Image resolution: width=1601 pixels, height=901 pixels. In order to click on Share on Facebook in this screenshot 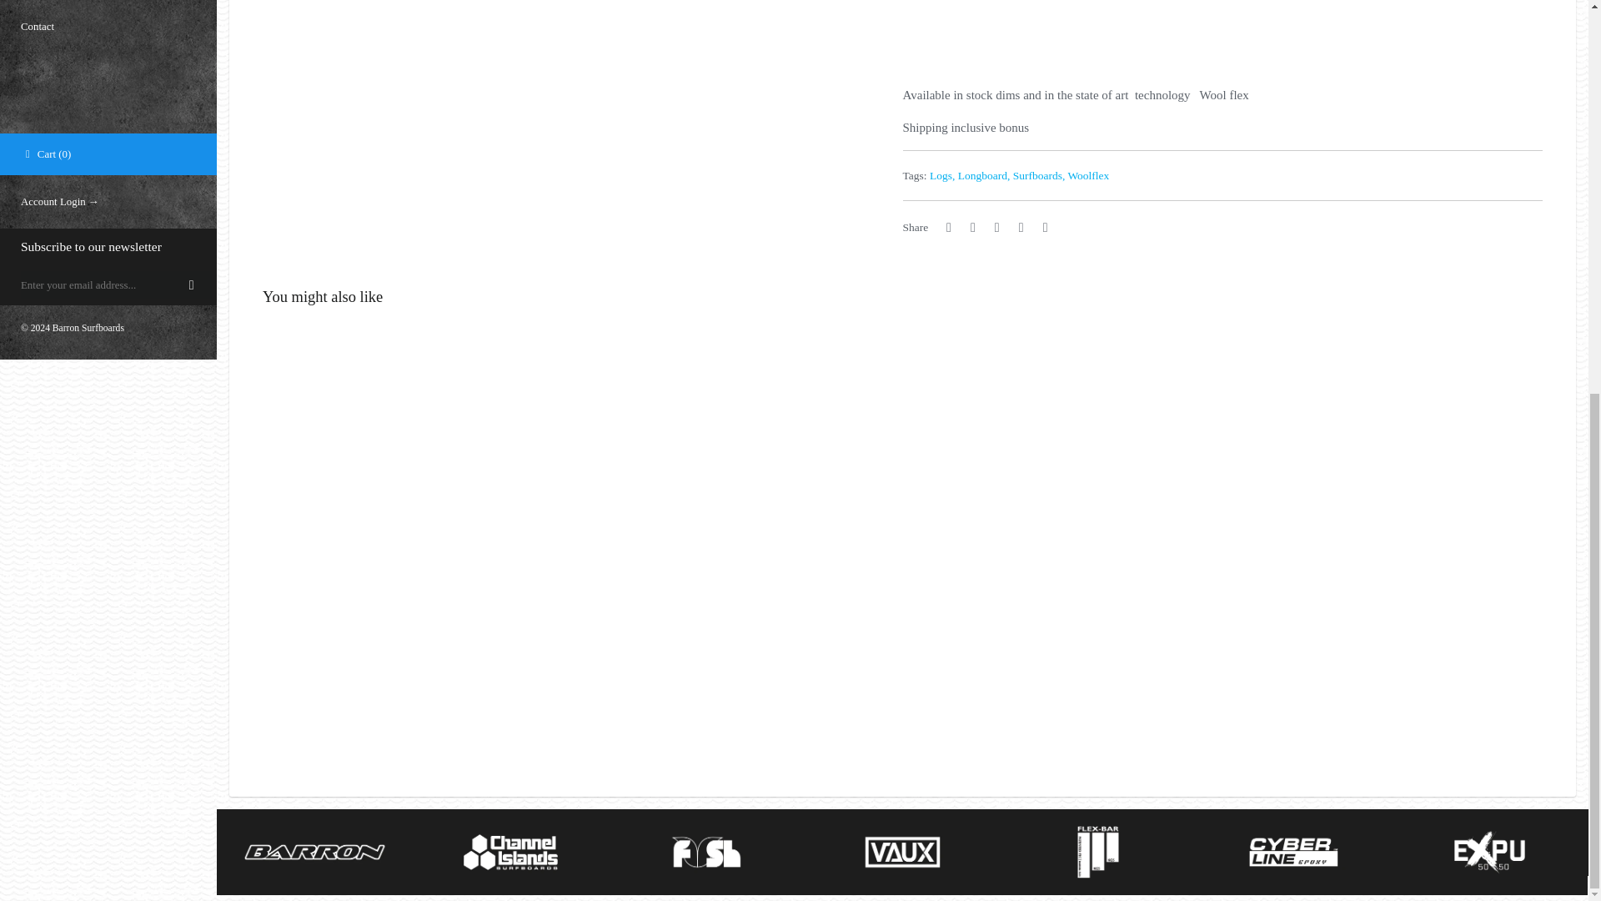, I will do `click(949, 227)`.